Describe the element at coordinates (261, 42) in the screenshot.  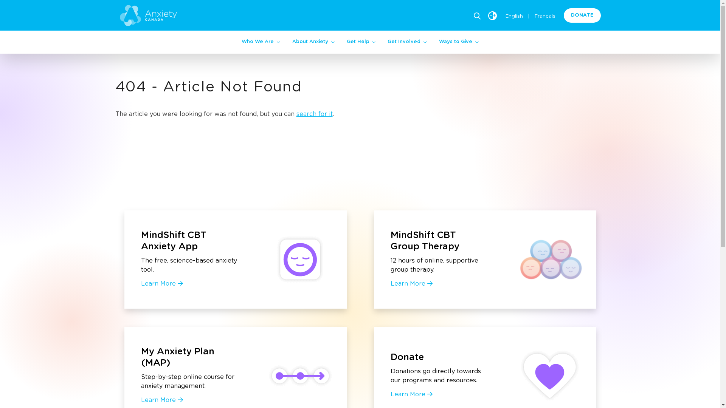
I see `Who We Are` at that location.